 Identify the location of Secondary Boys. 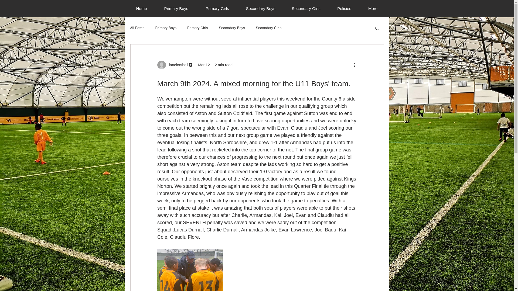
(232, 28).